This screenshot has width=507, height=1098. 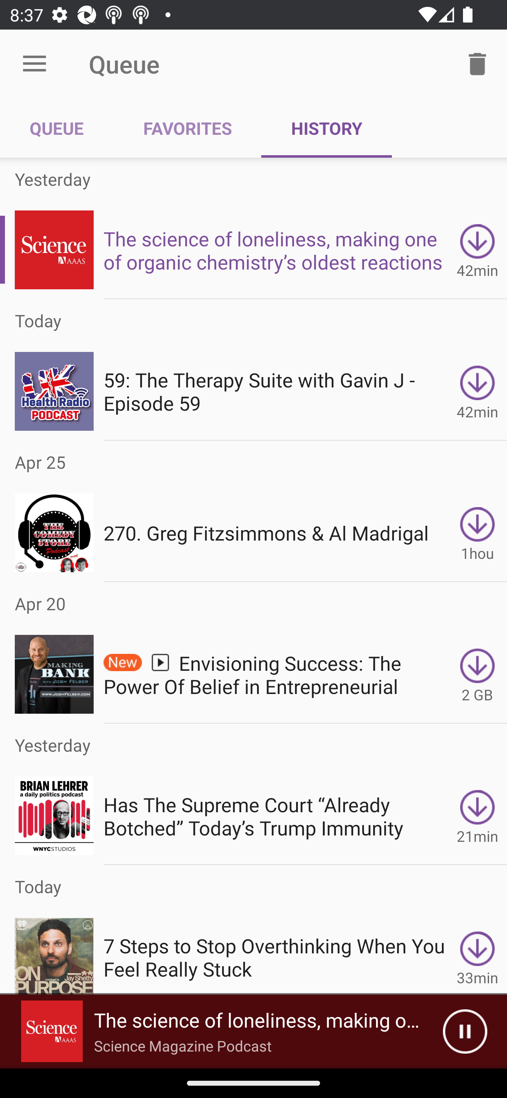 What do you see at coordinates (477, 391) in the screenshot?
I see `Download 42min` at bounding box center [477, 391].